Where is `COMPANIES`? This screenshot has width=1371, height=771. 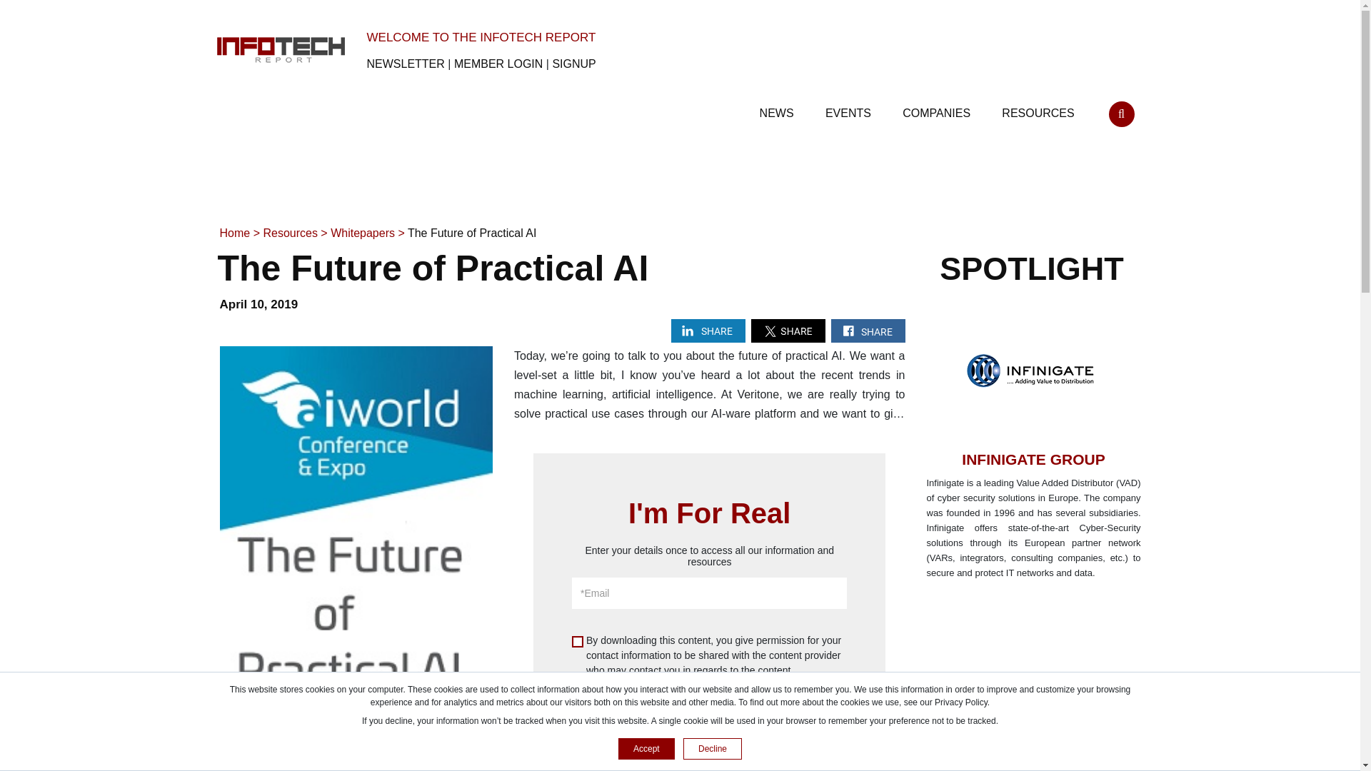
COMPANIES is located at coordinates (938, 107).